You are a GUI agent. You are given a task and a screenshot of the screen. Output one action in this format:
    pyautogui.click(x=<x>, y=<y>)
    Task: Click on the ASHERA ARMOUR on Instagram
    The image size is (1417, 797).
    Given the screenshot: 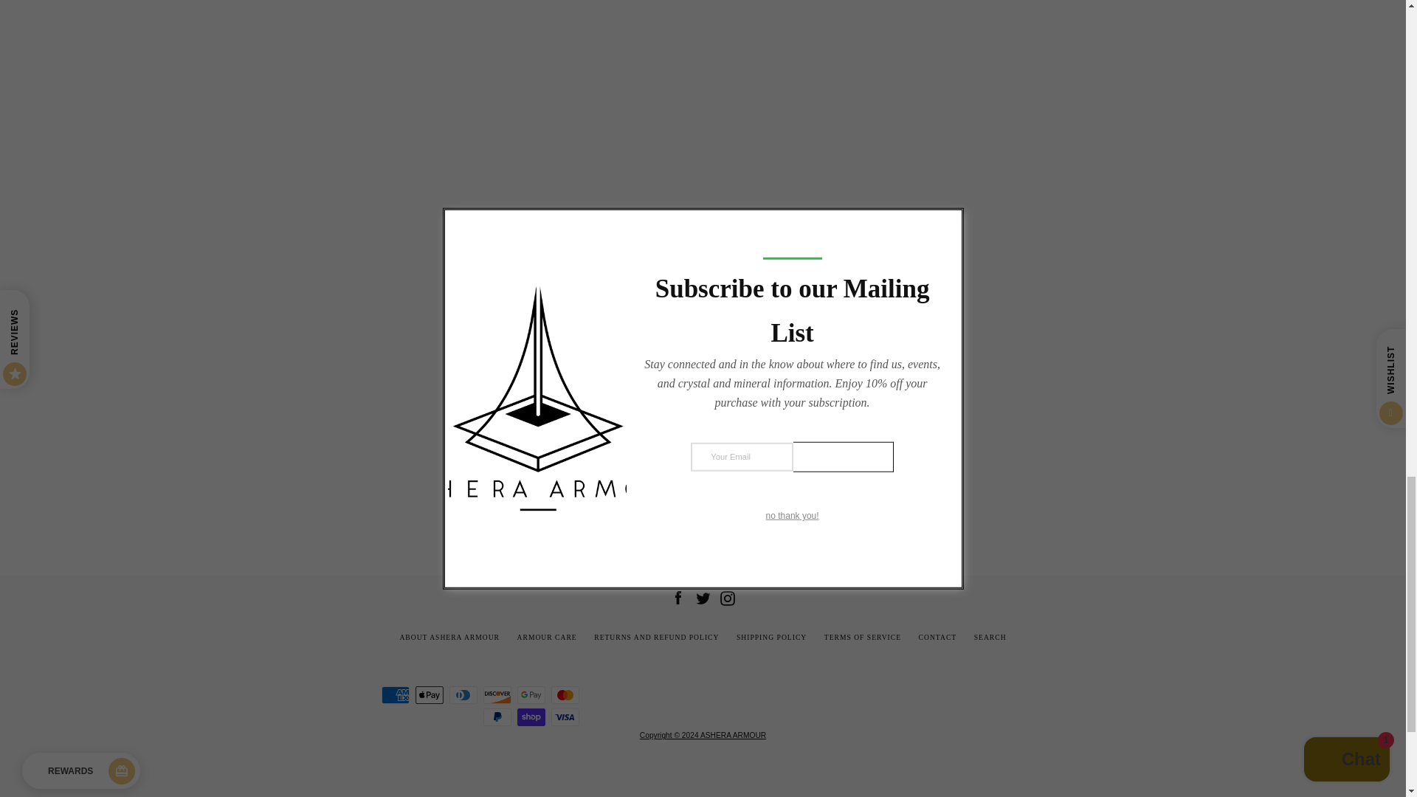 What is the action you would take?
    pyautogui.click(x=728, y=597)
    